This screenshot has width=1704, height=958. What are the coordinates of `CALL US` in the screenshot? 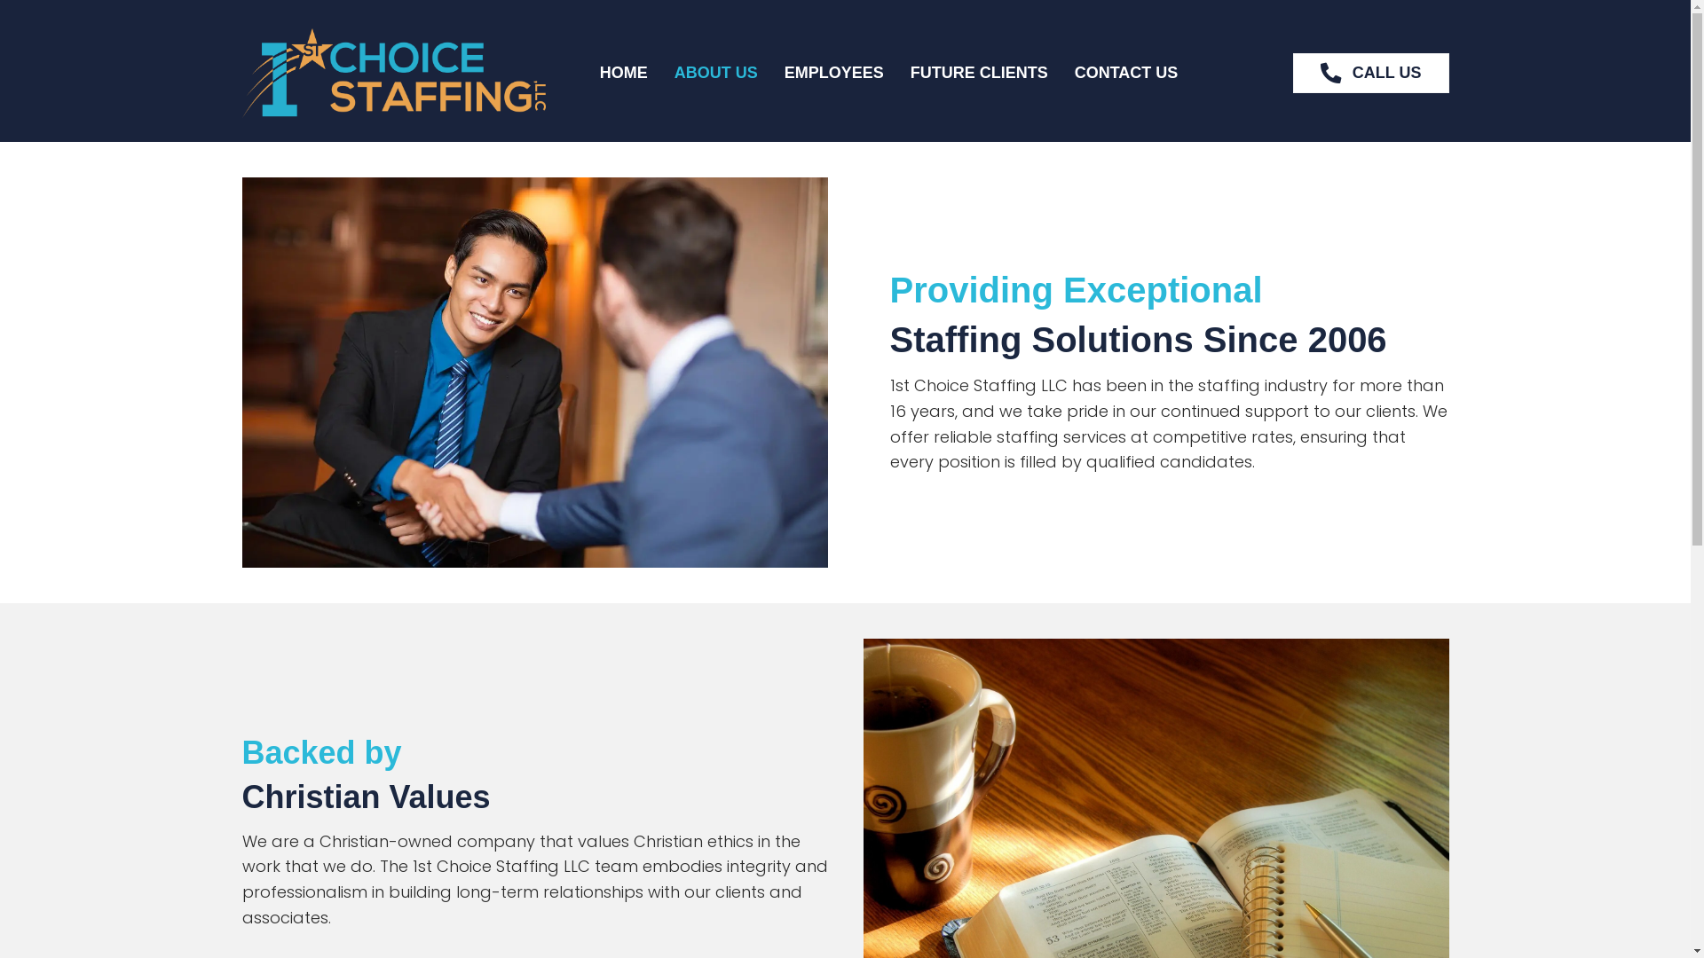 It's located at (1371, 73).